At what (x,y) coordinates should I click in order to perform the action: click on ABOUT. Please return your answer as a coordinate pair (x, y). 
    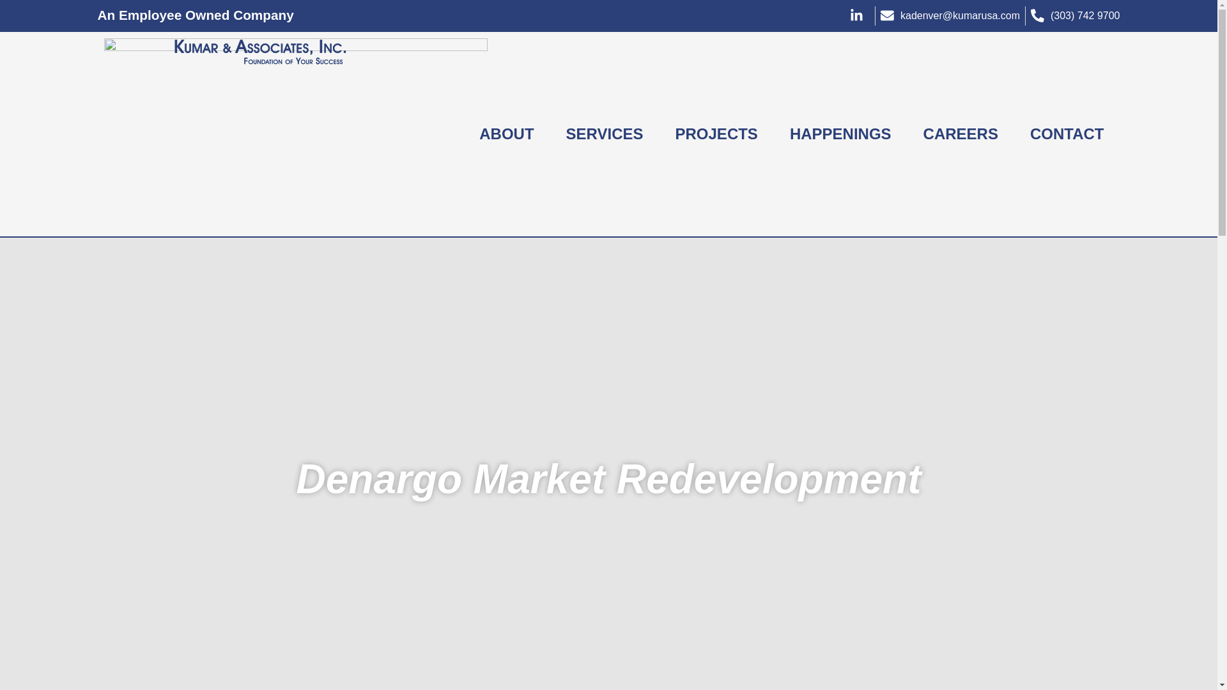
    Looking at the image, I should click on (506, 134).